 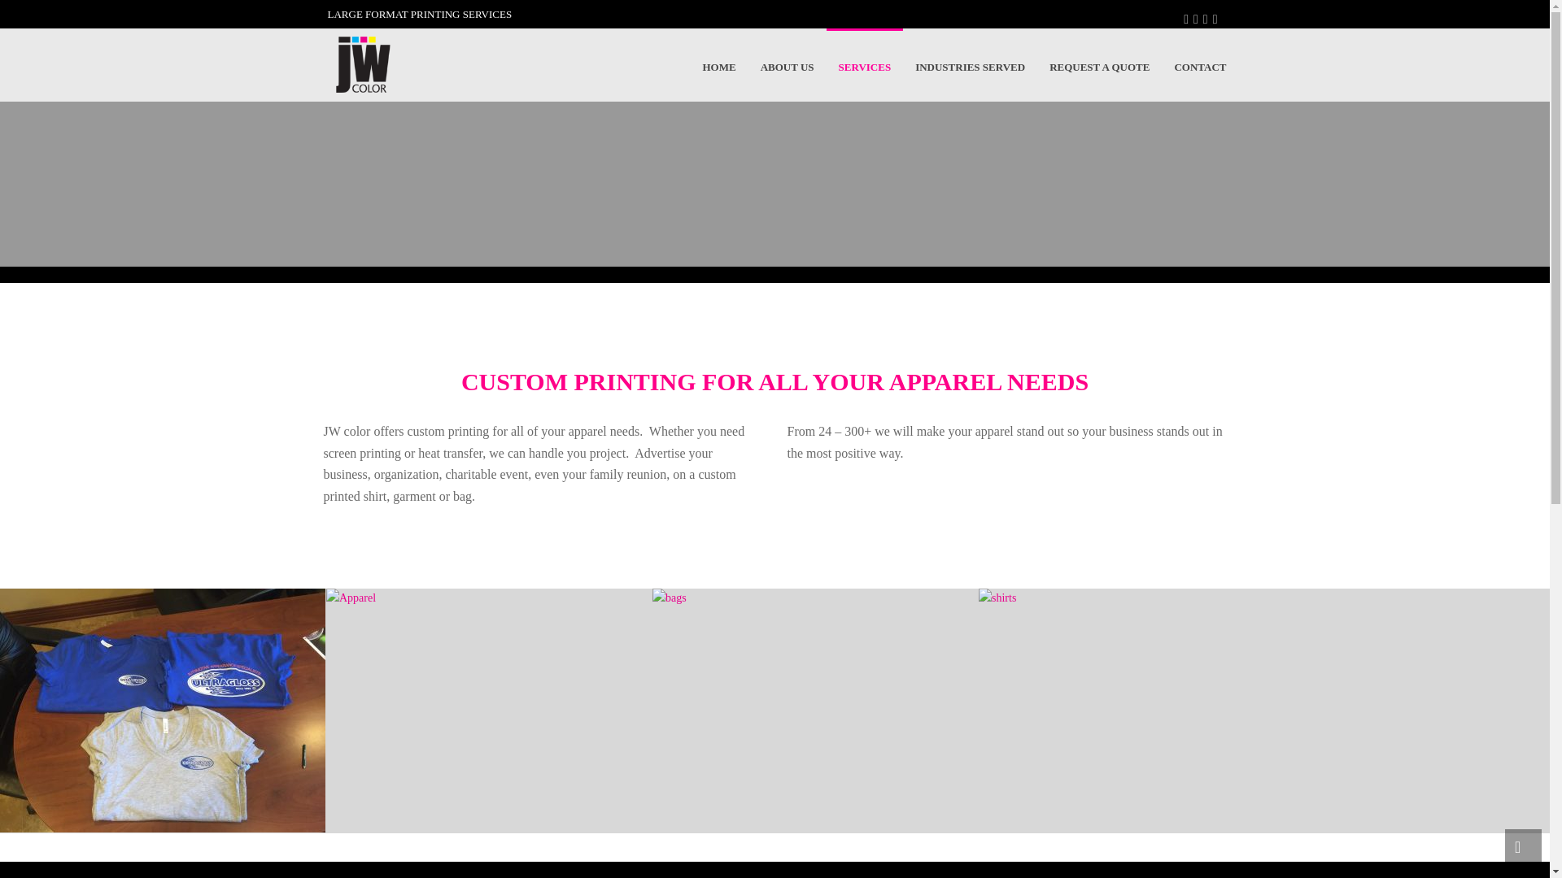 I want to click on ABOUT US, so click(x=787, y=65).